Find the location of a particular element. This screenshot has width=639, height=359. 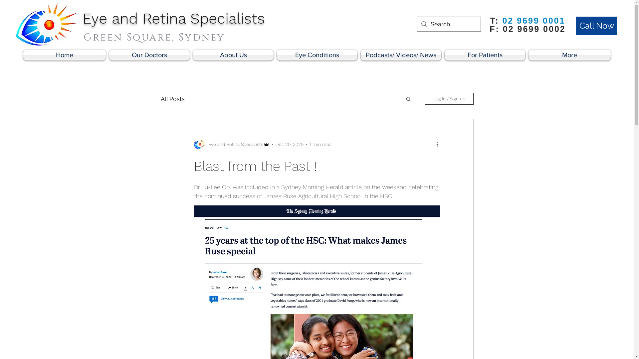

Call Now is located at coordinates (596, 26).